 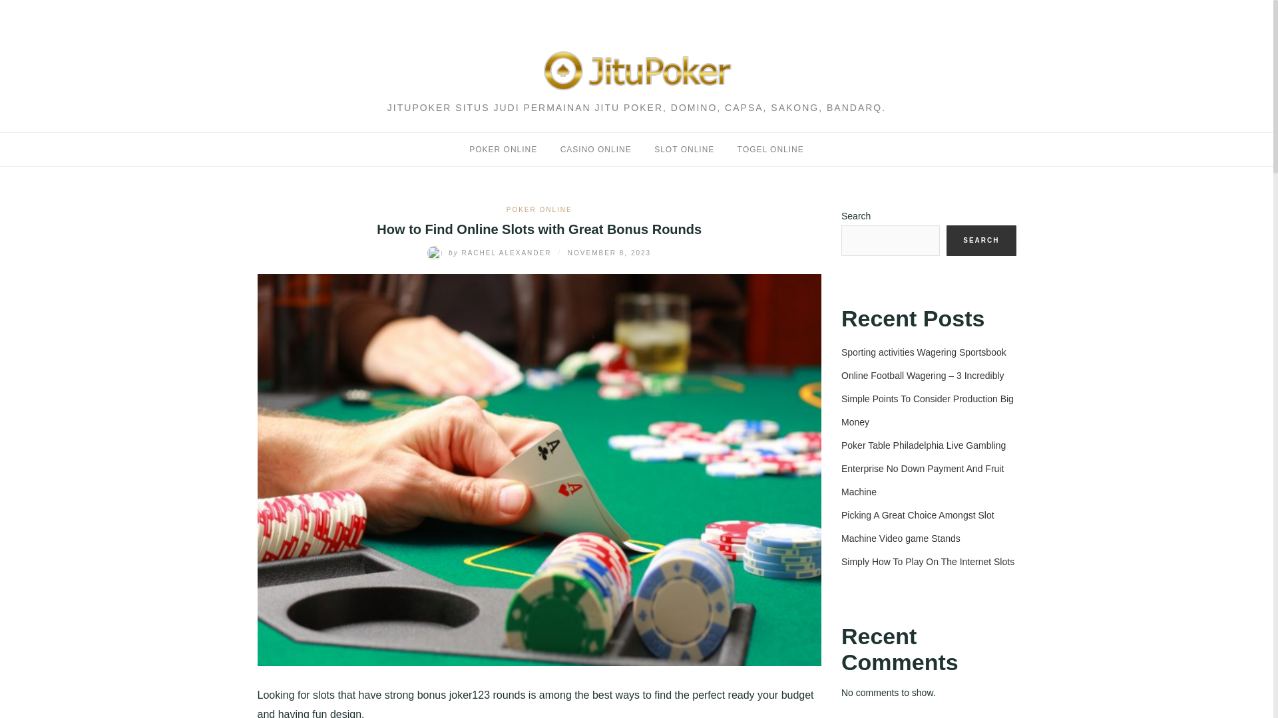 What do you see at coordinates (684, 150) in the screenshot?
I see `SLOT ONLINE` at bounding box center [684, 150].